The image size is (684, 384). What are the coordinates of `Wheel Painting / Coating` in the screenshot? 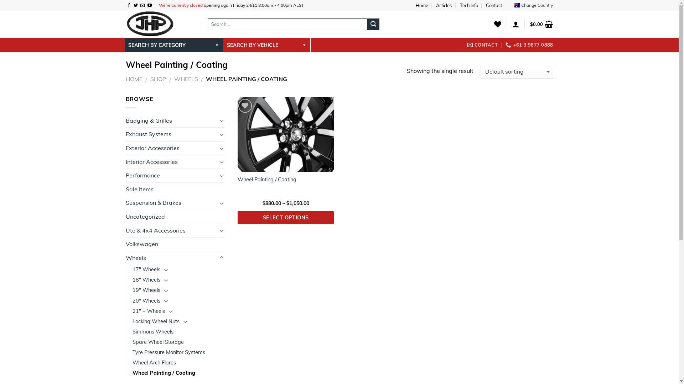 It's located at (267, 180).